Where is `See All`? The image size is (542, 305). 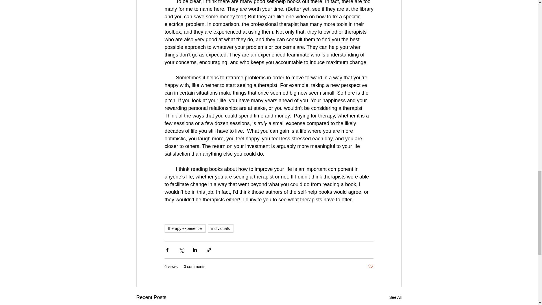 See All is located at coordinates (395, 297).